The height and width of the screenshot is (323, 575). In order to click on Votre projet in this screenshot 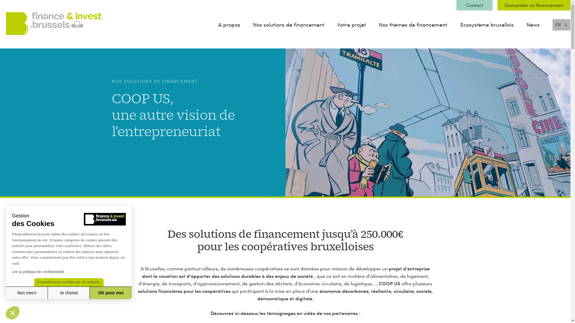, I will do `click(352, 25)`.